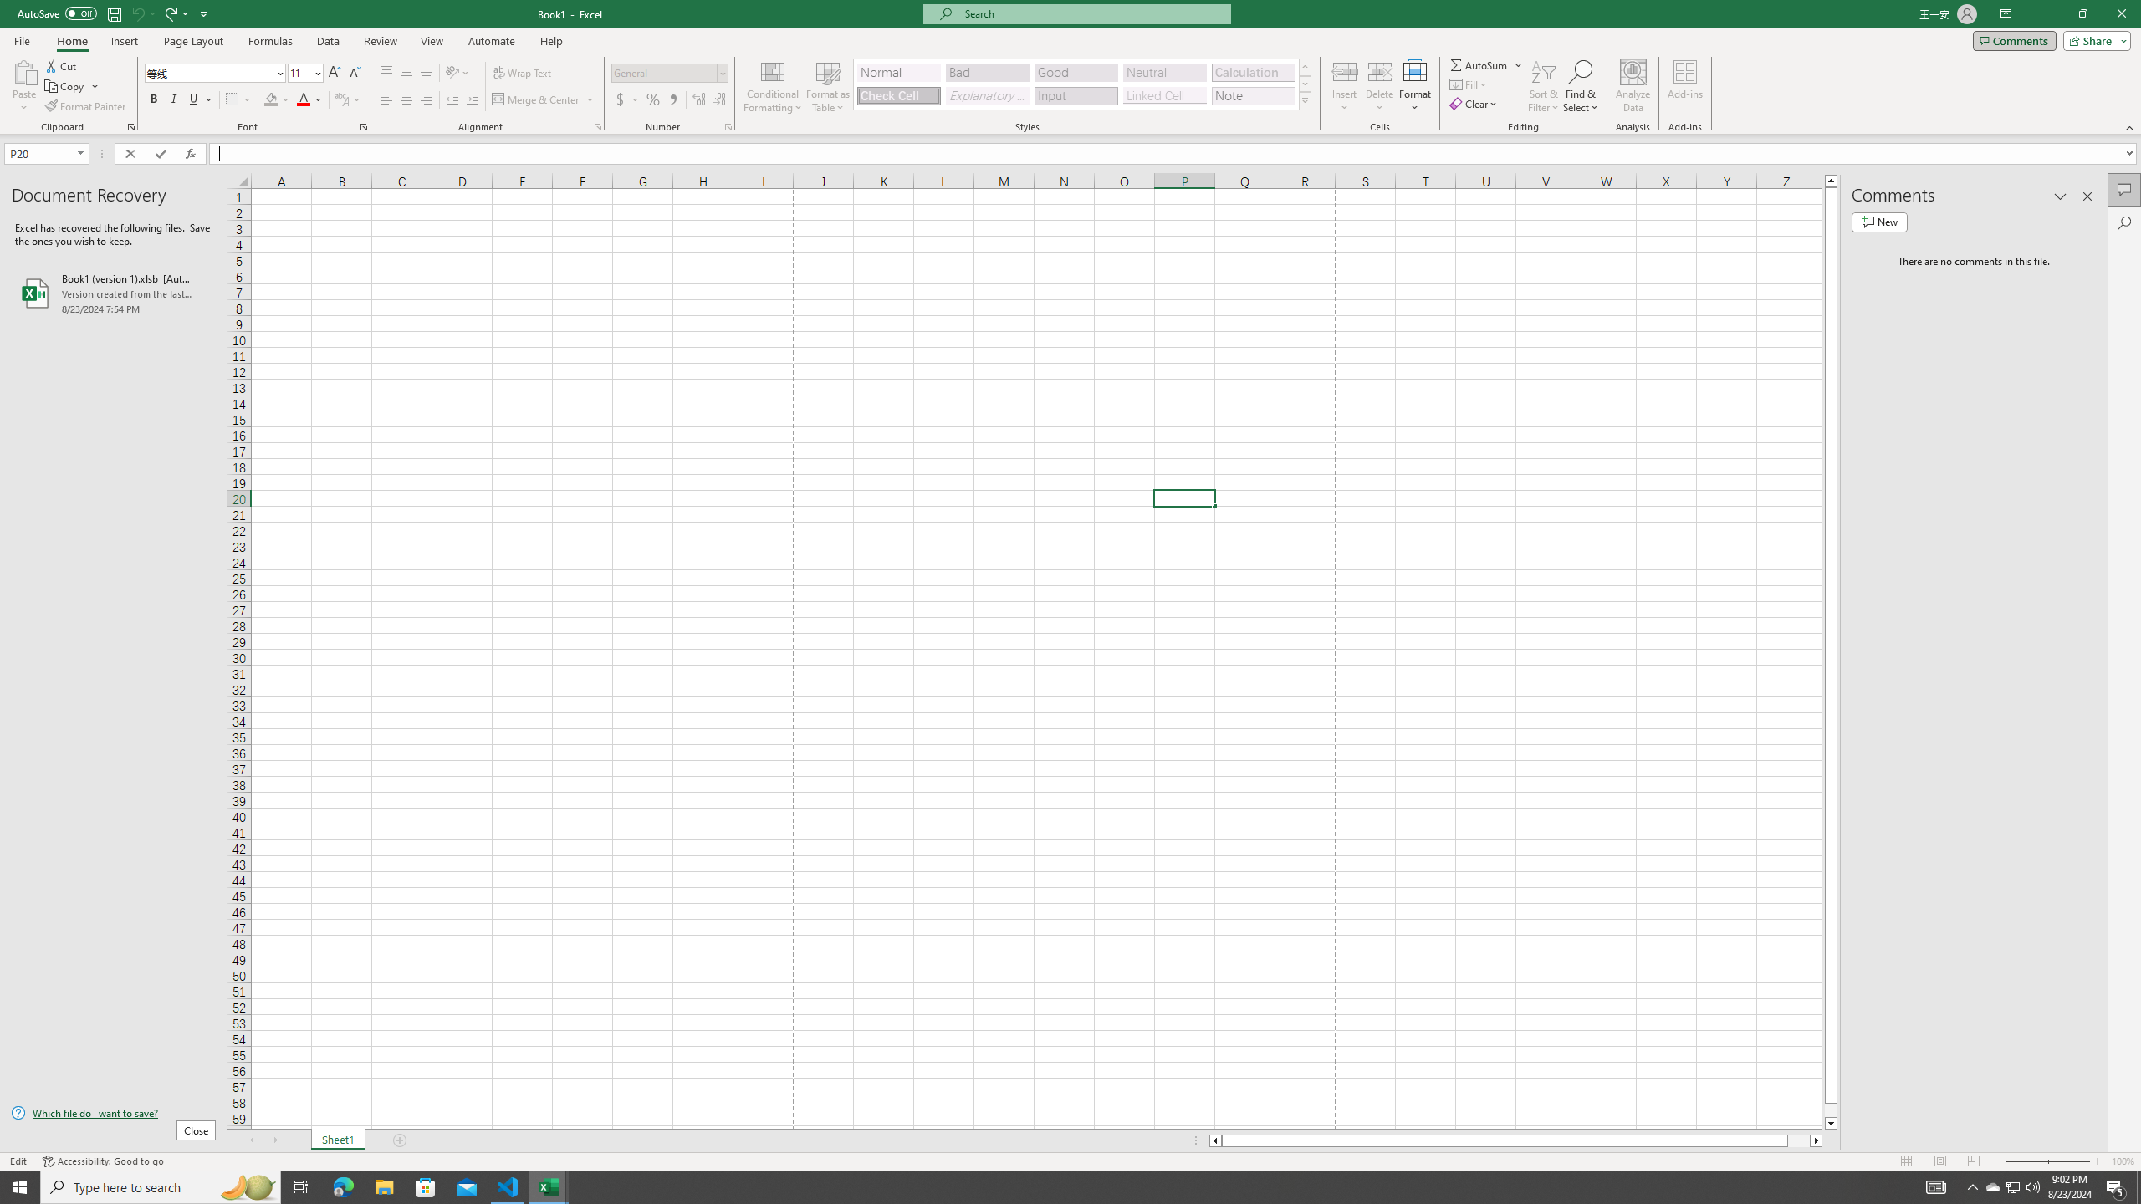 The width and height of the screenshot is (2141, 1204). I want to click on Font Color RGB(255, 0, 0), so click(304, 100).